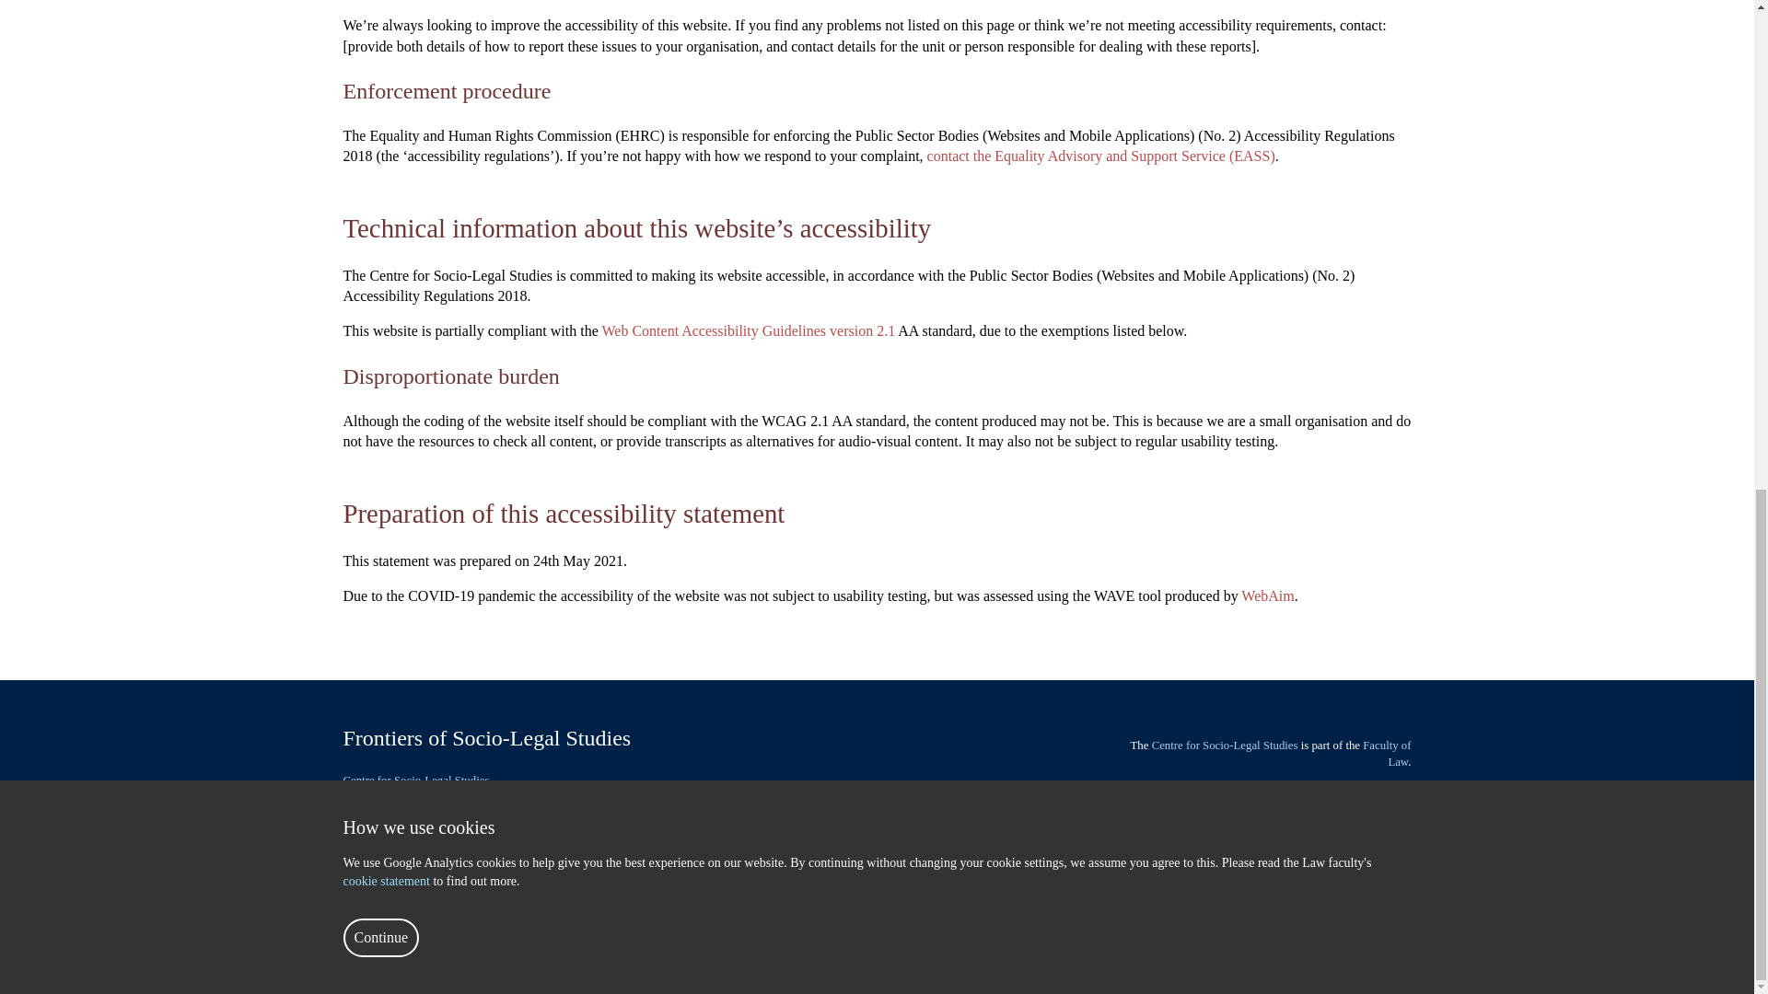  What do you see at coordinates (1267, 595) in the screenshot?
I see `WebAim` at bounding box center [1267, 595].